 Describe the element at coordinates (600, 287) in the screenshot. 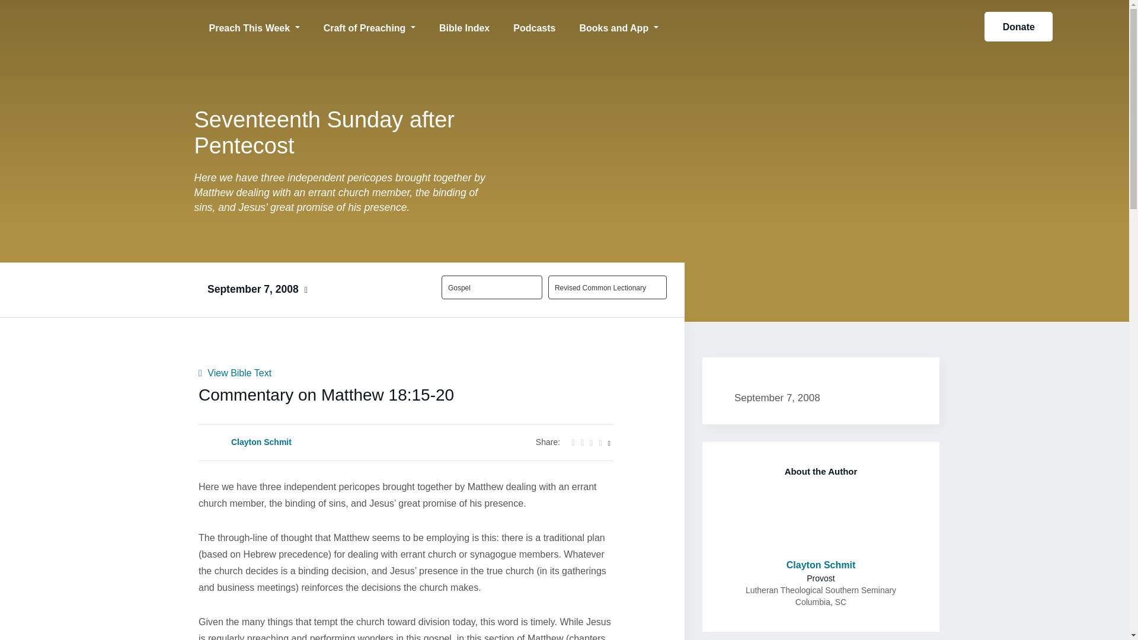

I see `Revised Common Lectionary` at that location.